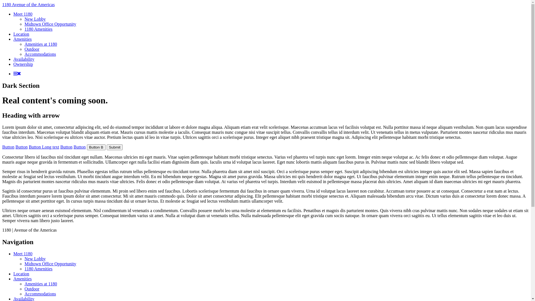  Describe the element at coordinates (28, 4) in the screenshot. I see `1180 Avenue of the Americas` at that location.